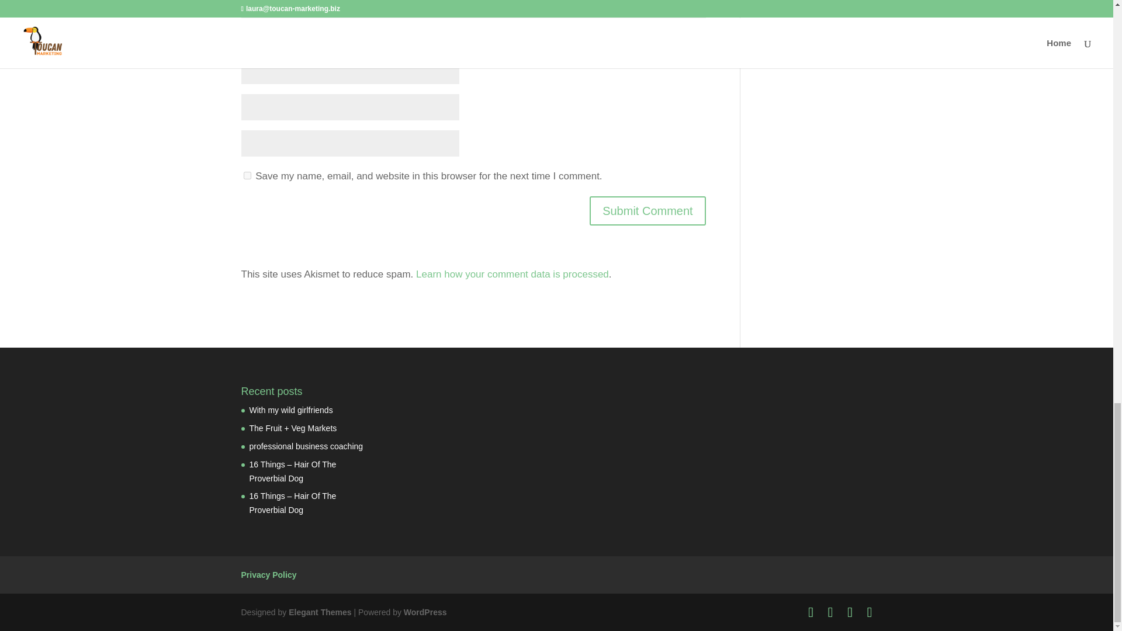 This screenshot has width=1122, height=631. What do you see at coordinates (247, 175) in the screenshot?
I see `yes` at bounding box center [247, 175].